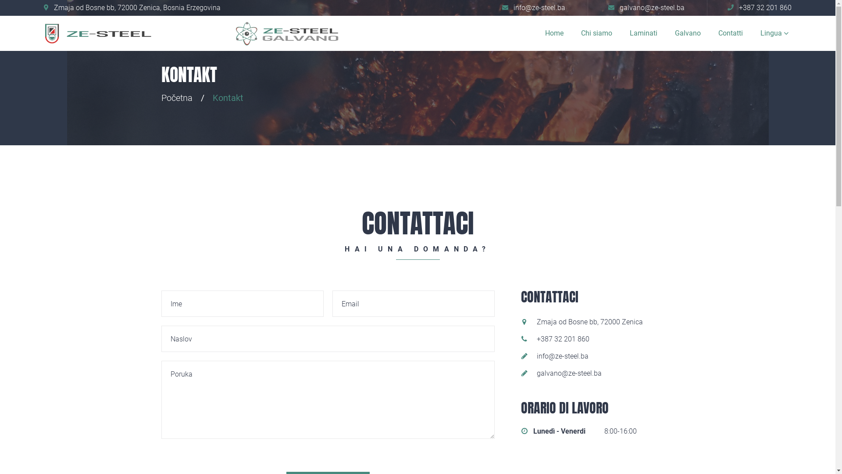 This screenshot has height=474, width=842. What do you see at coordinates (644, 33) in the screenshot?
I see `Laminati` at bounding box center [644, 33].